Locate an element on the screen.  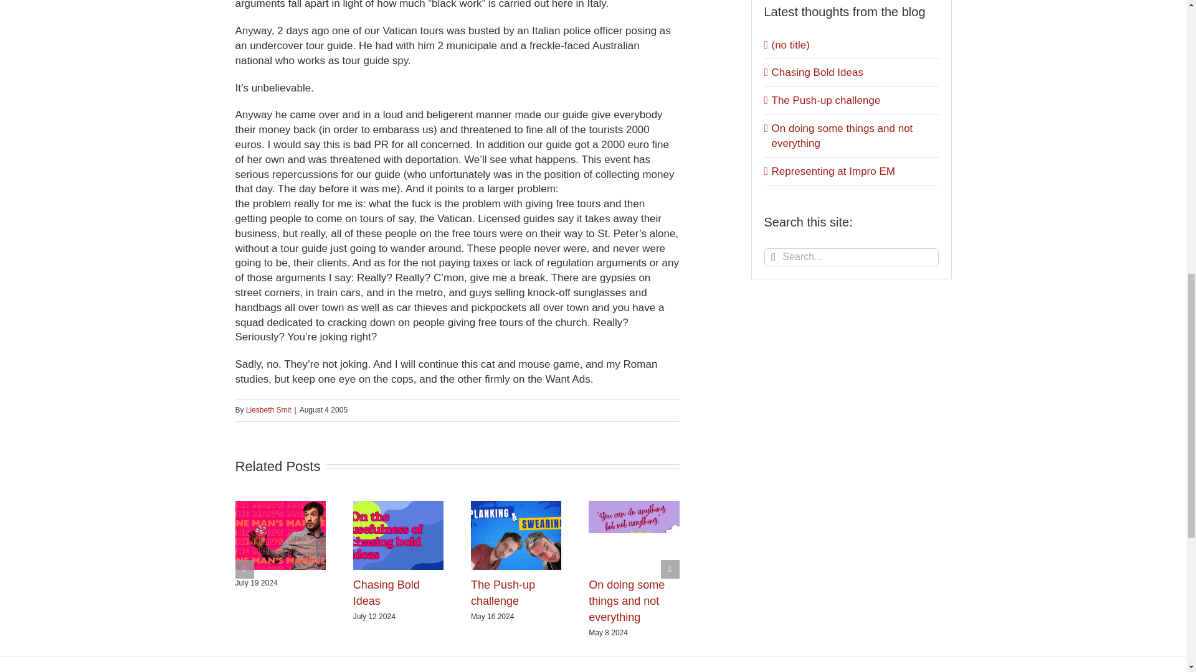
Liesbeth Smit is located at coordinates (269, 410).